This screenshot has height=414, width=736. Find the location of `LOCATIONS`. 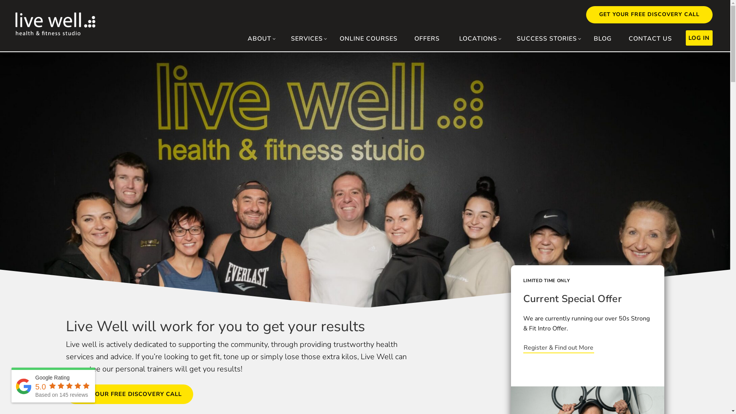

LOCATIONS is located at coordinates (477, 38).